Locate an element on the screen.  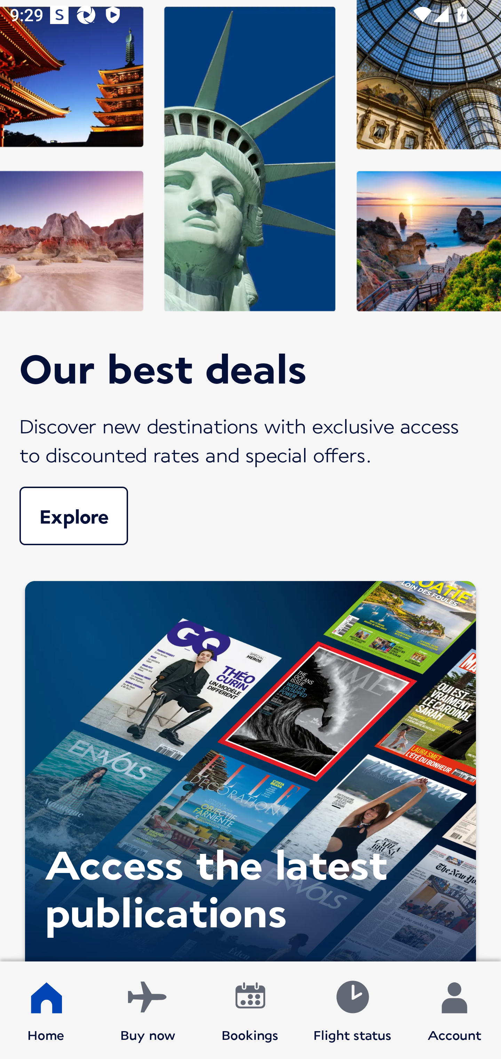
Buy now is located at coordinates (148, 1010).